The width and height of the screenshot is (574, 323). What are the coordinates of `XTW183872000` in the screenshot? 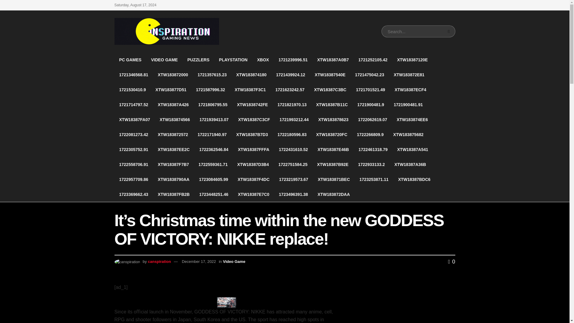 It's located at (173, 75).